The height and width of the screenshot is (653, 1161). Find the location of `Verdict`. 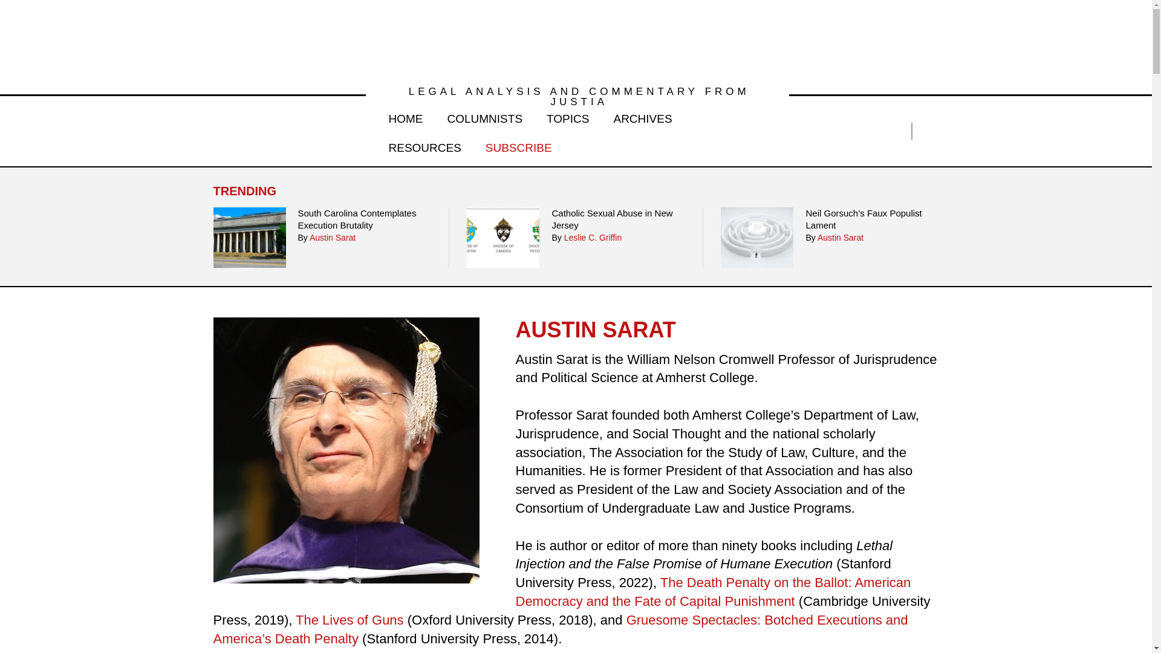

Verdict is located at coordinates (576, 40).